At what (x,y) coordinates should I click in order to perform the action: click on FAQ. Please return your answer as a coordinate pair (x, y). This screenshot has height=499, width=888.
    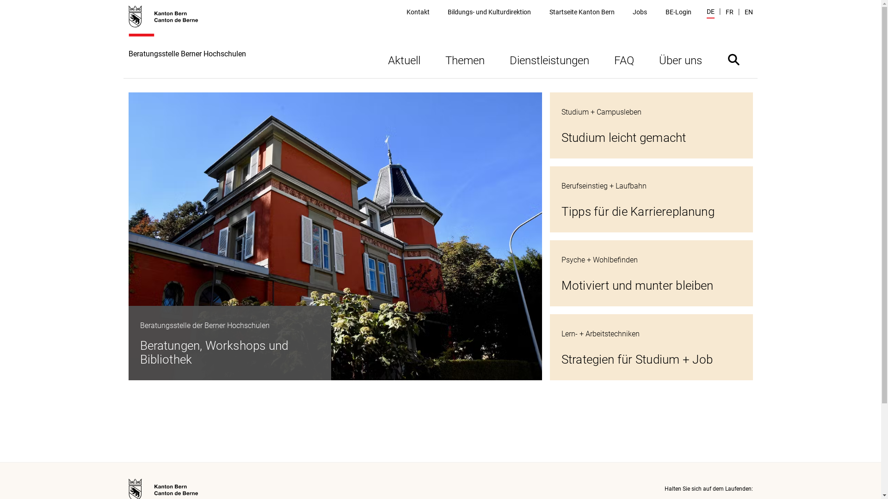
    Looking at the image, I should click on (623, 59).